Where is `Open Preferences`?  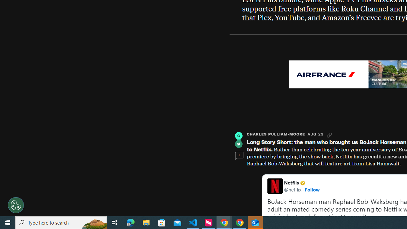
Open Preferences is located at coordinates (16, 205).